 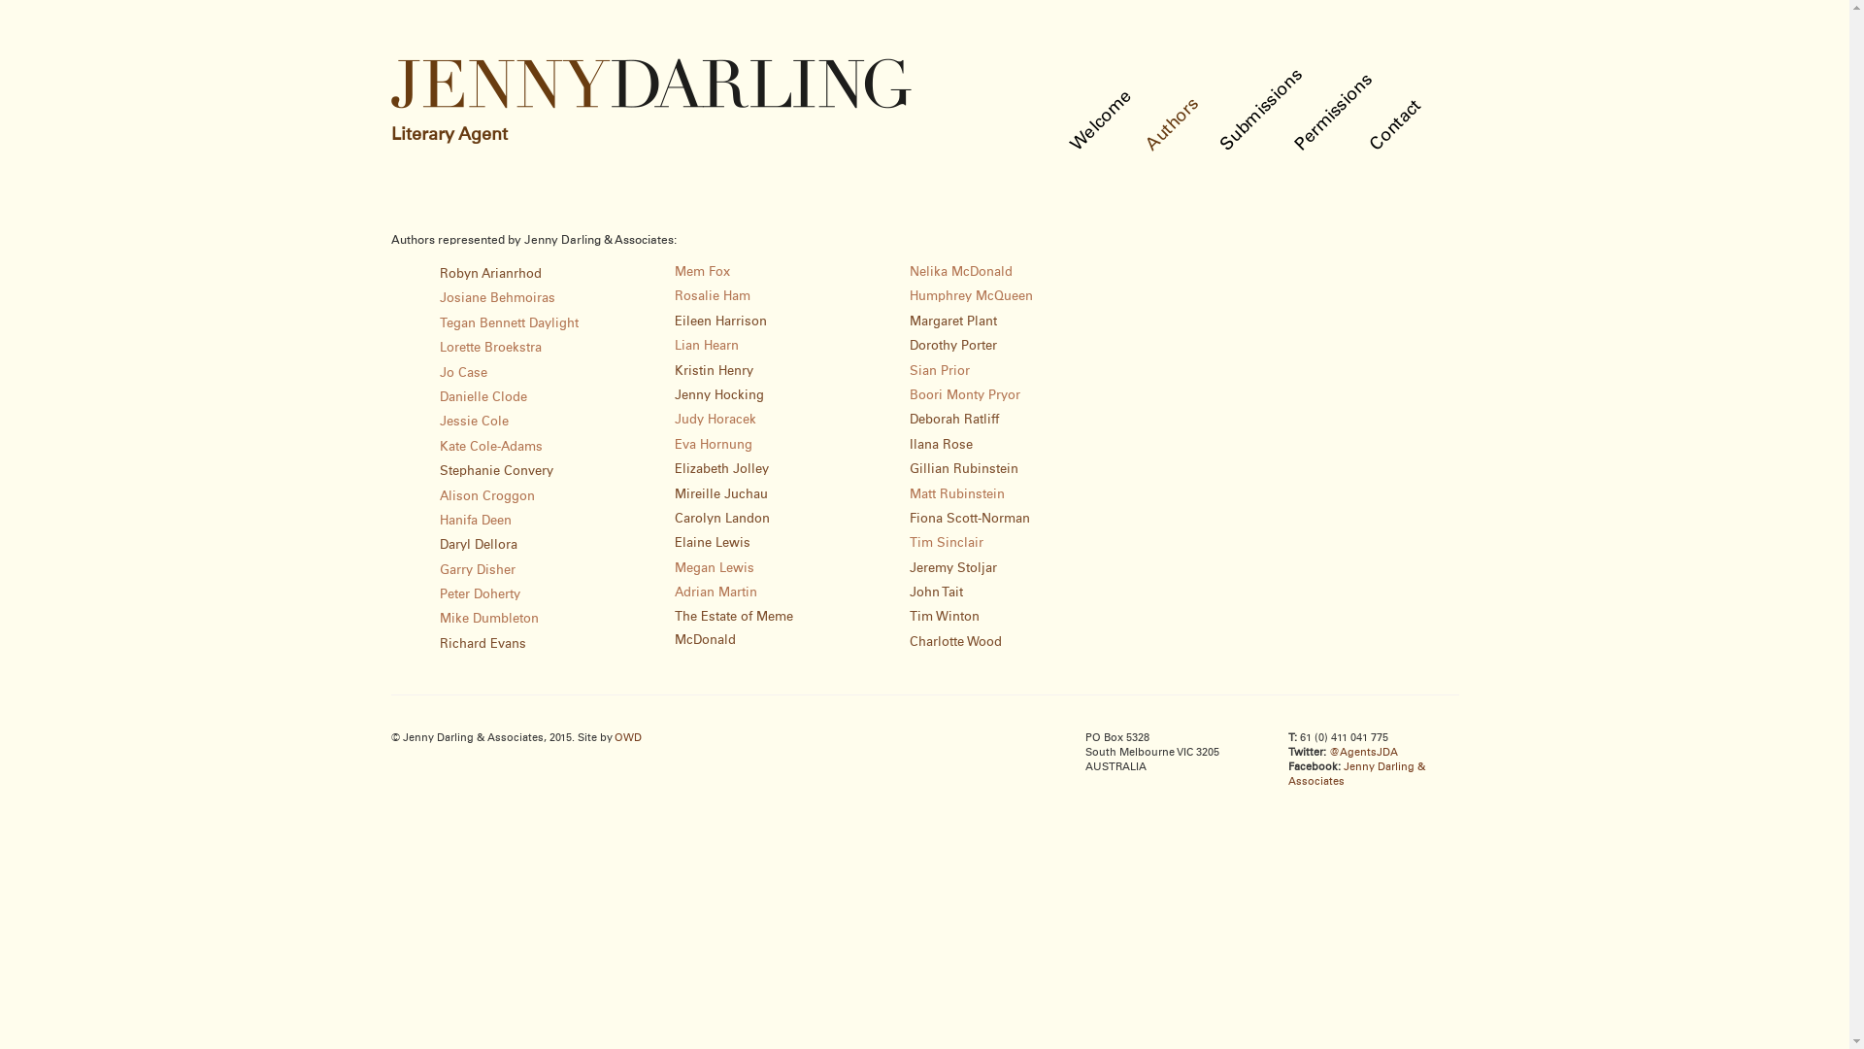 What do you see at coordinates (627, 738) in the screenshot?
I see `OWD` at bounding box center [627, 738].